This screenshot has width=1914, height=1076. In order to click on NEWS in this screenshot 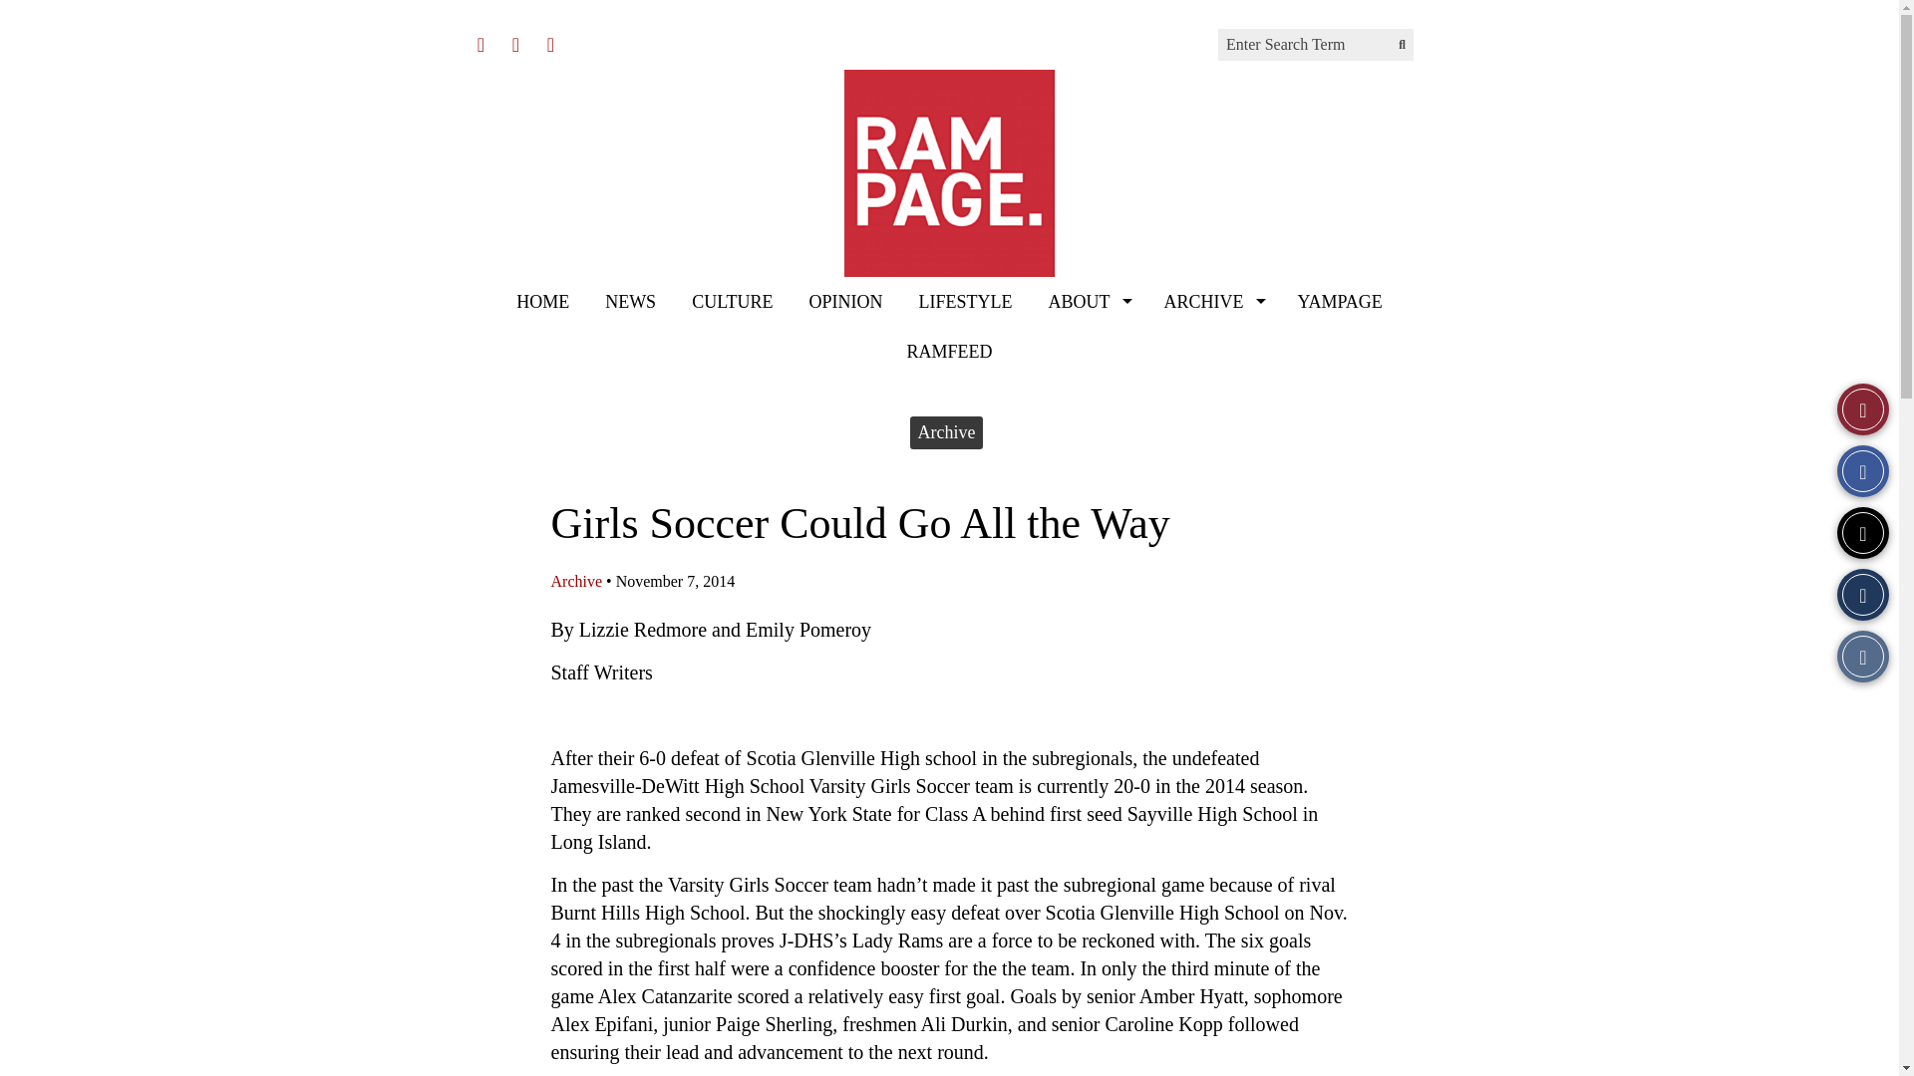, I will do `click(630, 301)`.